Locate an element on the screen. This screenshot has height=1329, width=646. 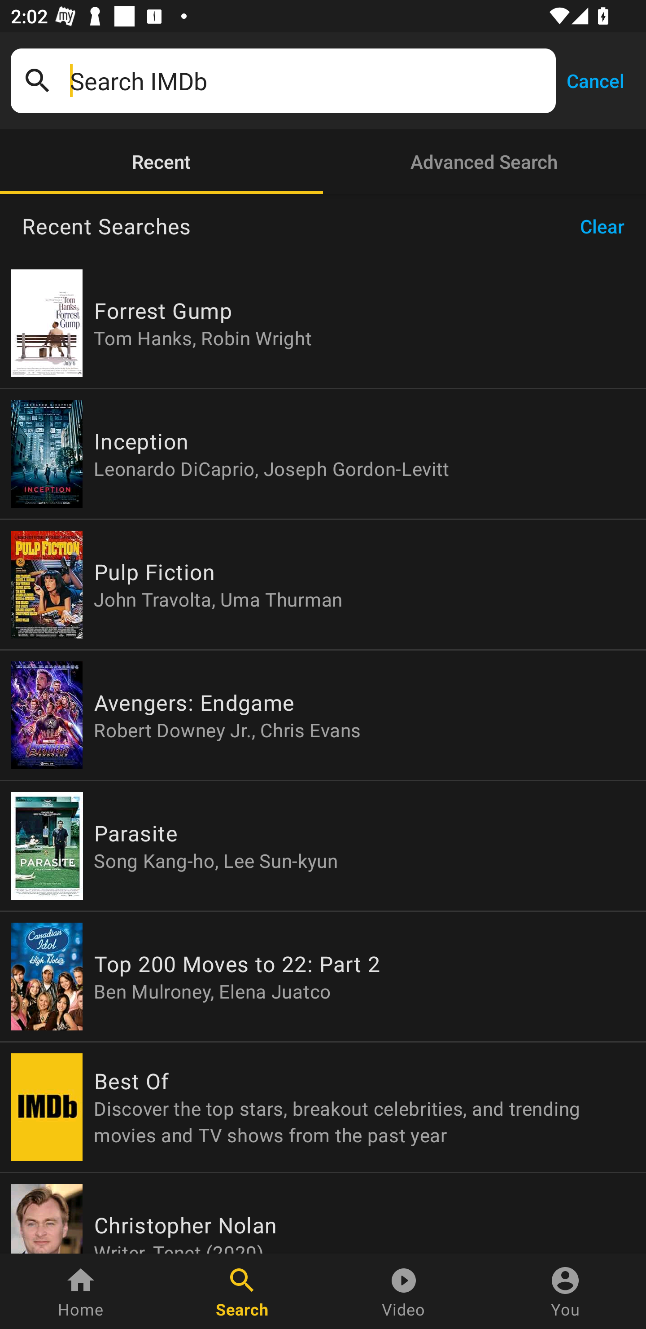
Parasite Song Kang-ho, Lee Sun-kyun is located at coordinates (323, 846).